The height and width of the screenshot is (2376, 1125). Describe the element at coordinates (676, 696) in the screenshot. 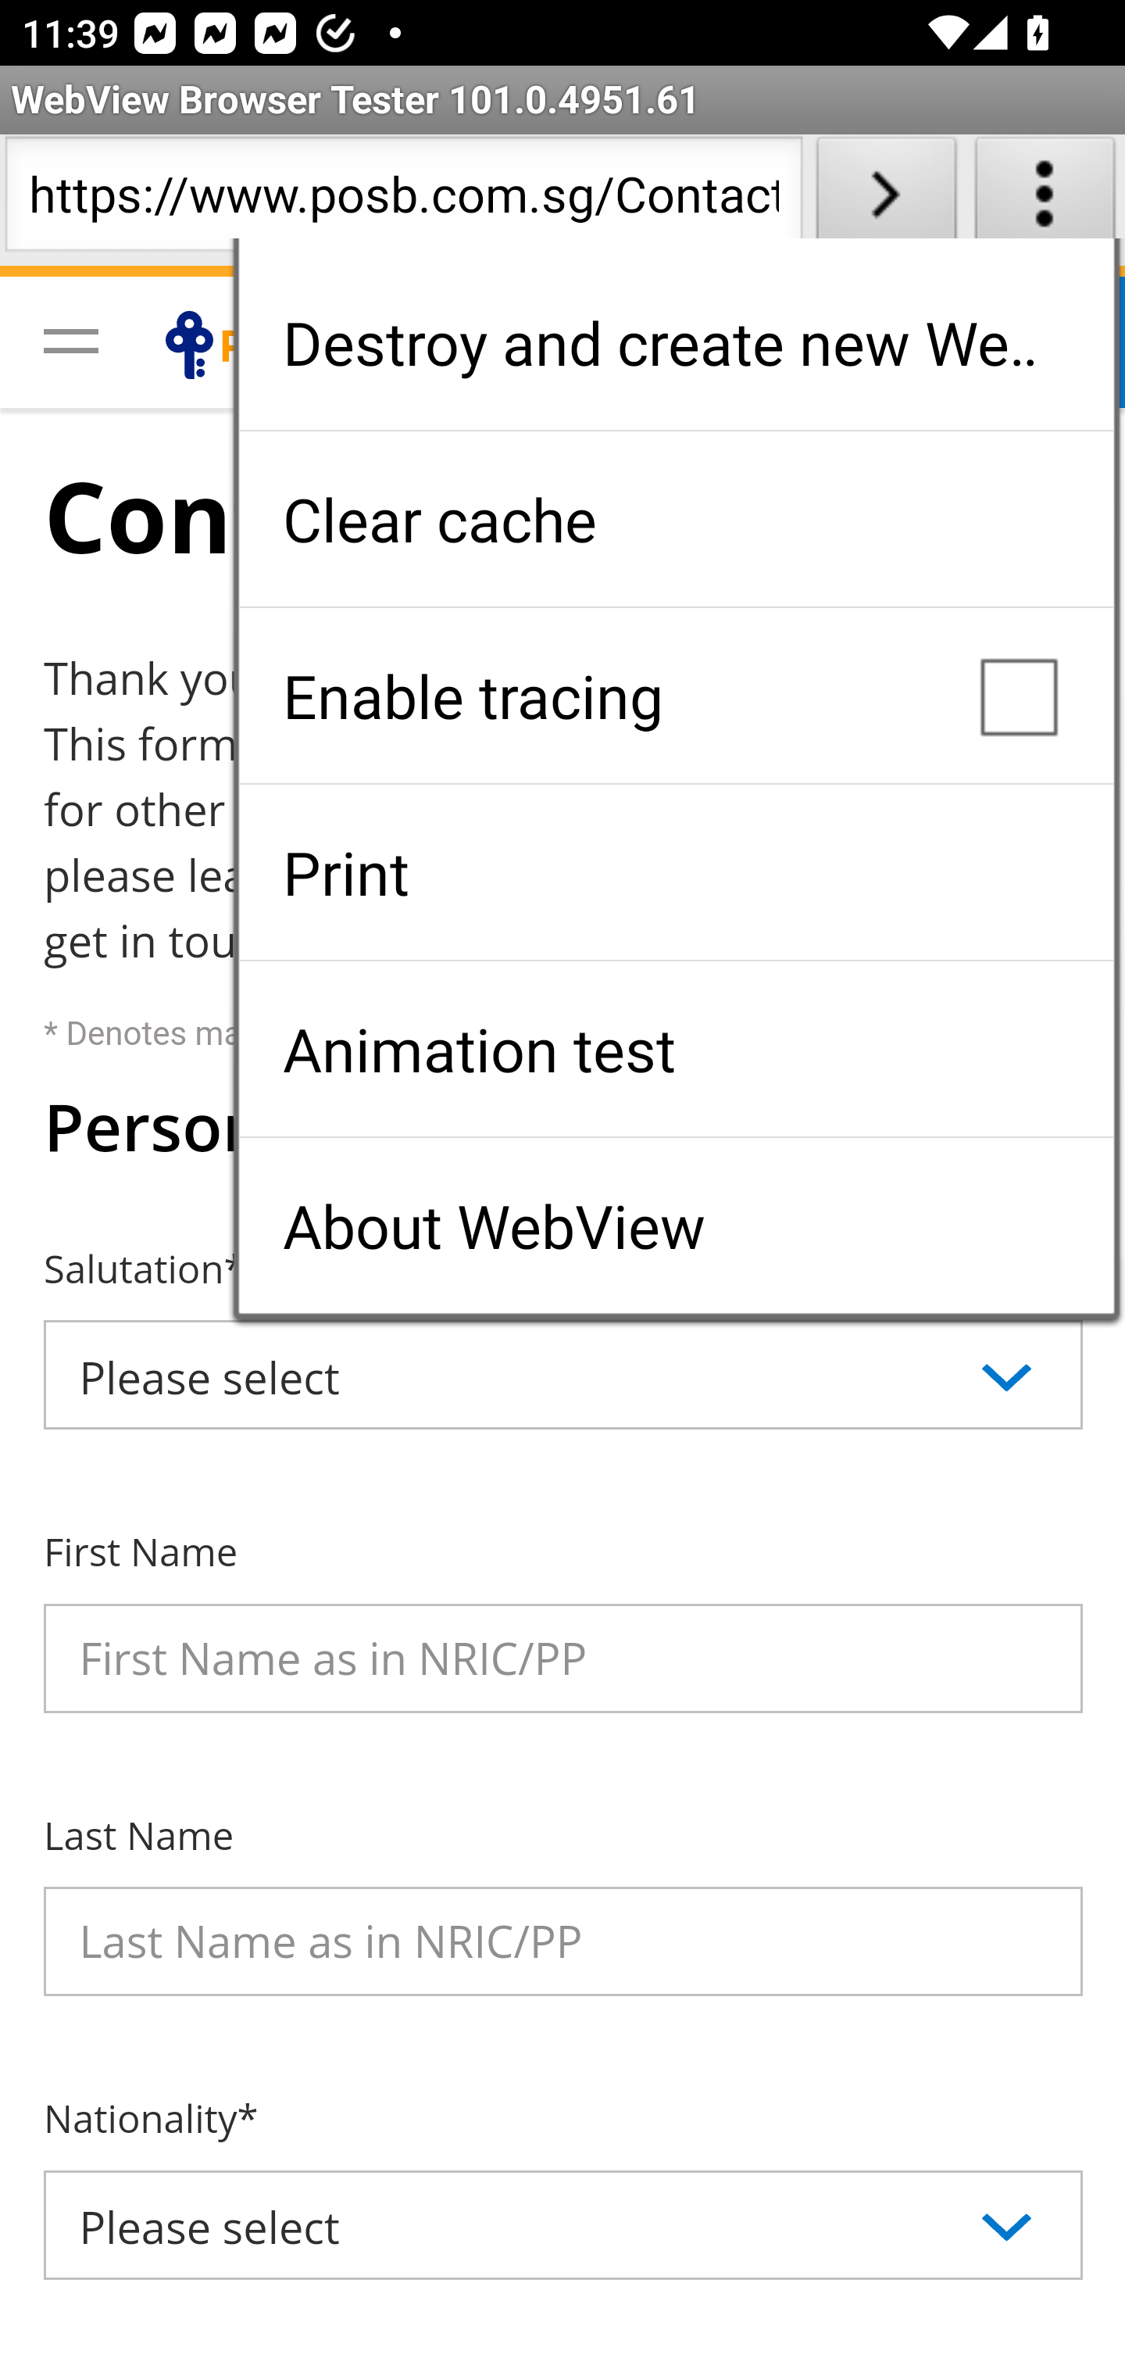

I see `Enable tracing` at that location.